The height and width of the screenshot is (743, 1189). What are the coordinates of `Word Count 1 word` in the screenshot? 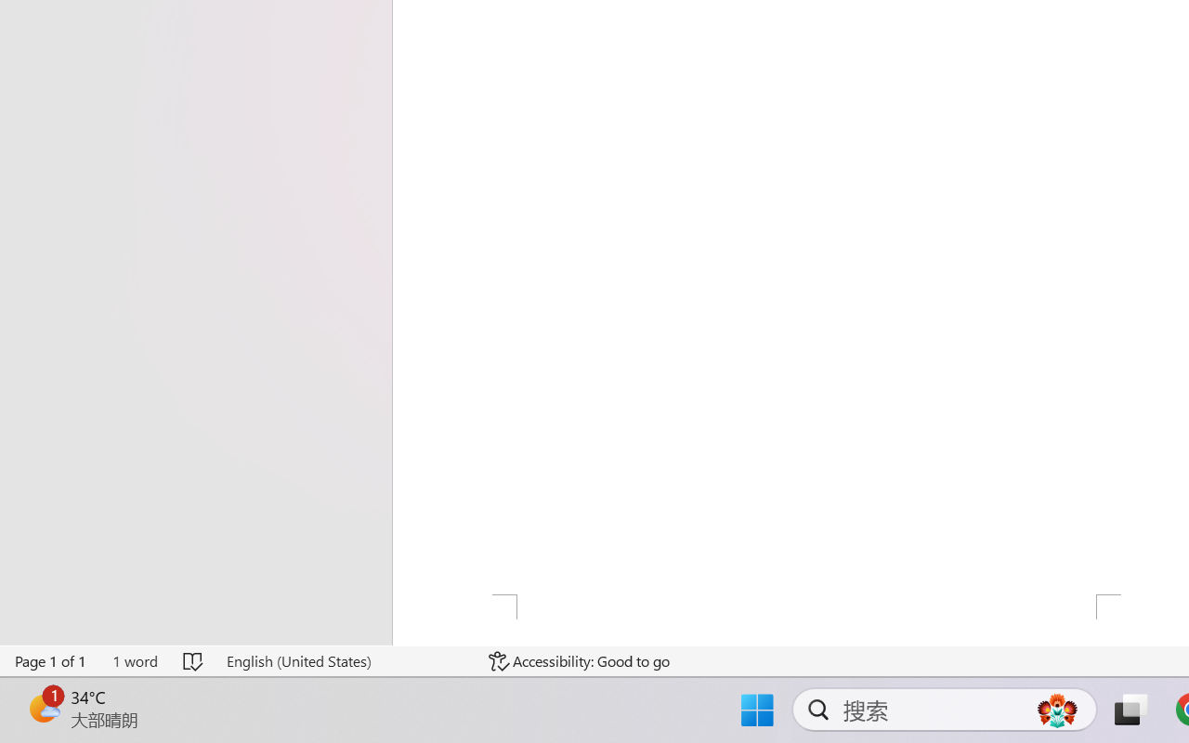 It's located at (135, 661).